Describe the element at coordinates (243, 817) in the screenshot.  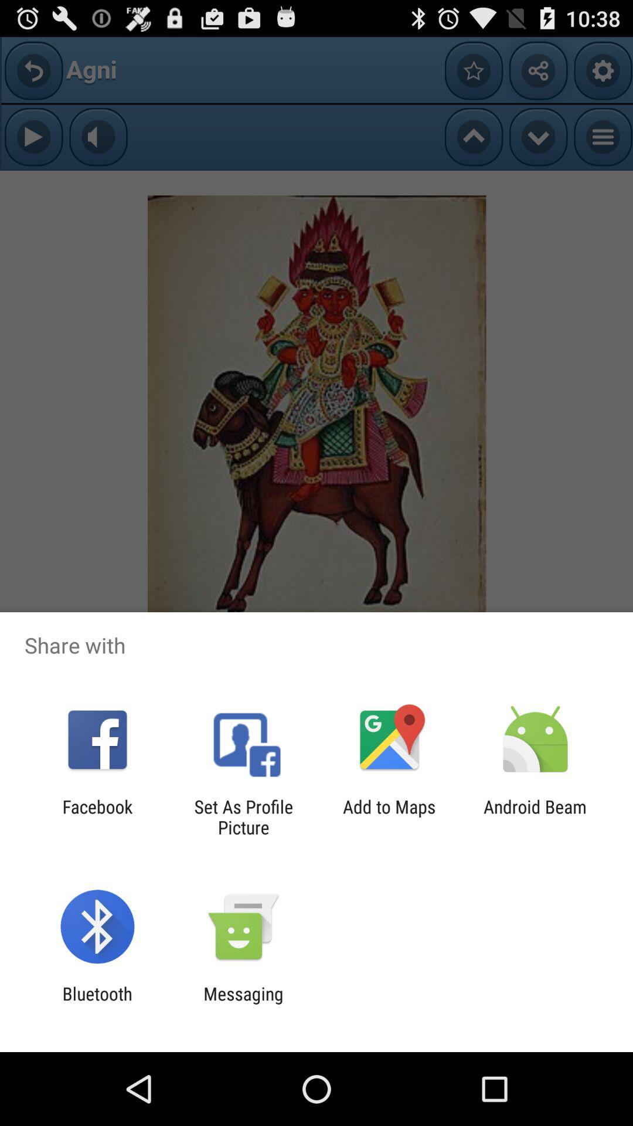
I see `tap item next to facebook item` at that location.